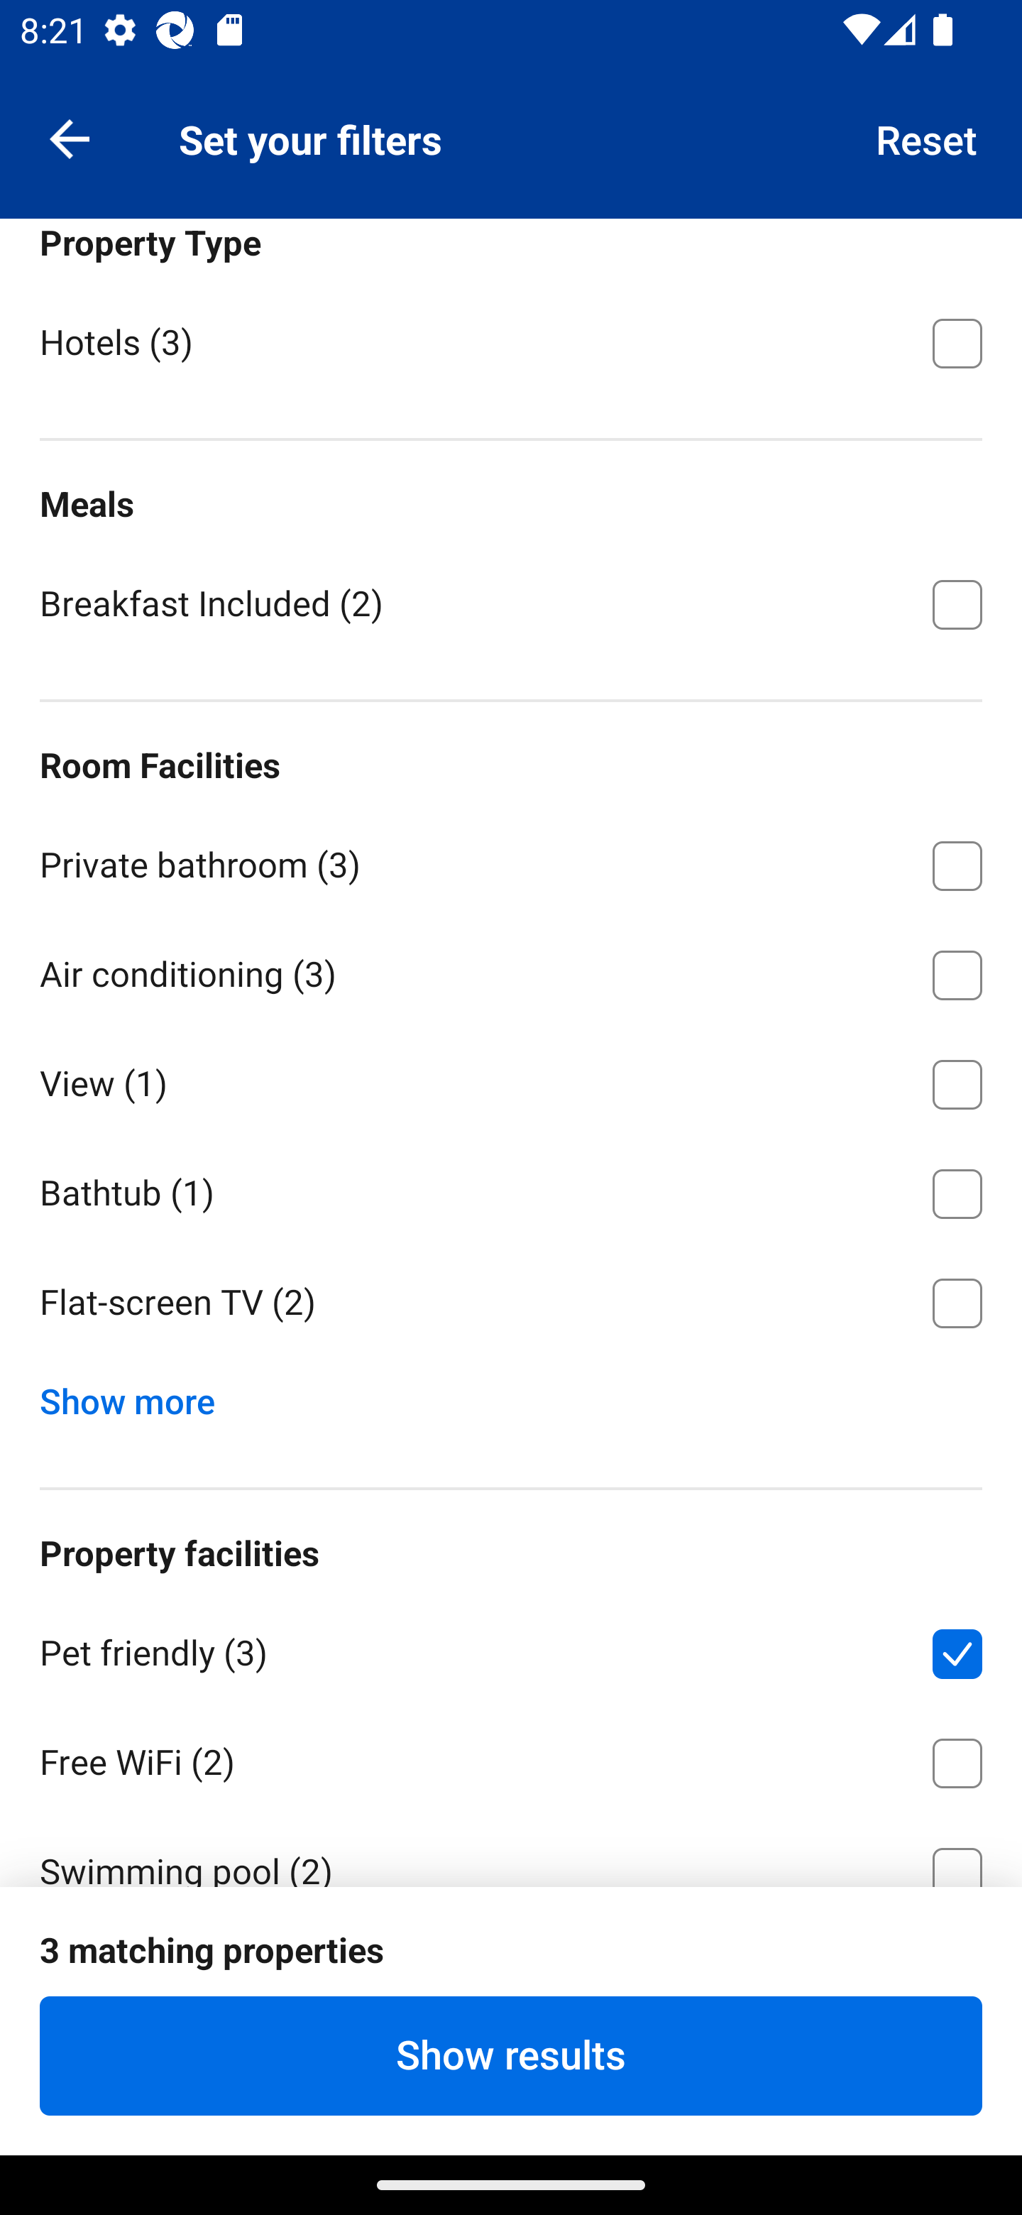  What do you see at coordinates (511, 1303) in the screenshot?
I see `Flat-screen TV ⁦(2)` at bounding box center [511, 1303].